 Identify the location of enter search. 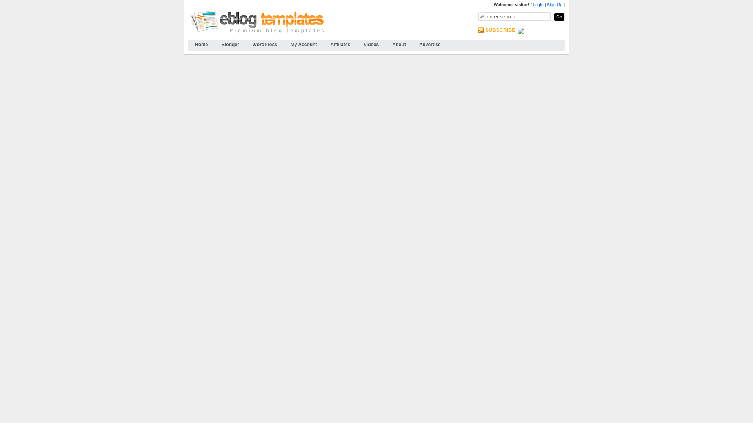
(515, 16).